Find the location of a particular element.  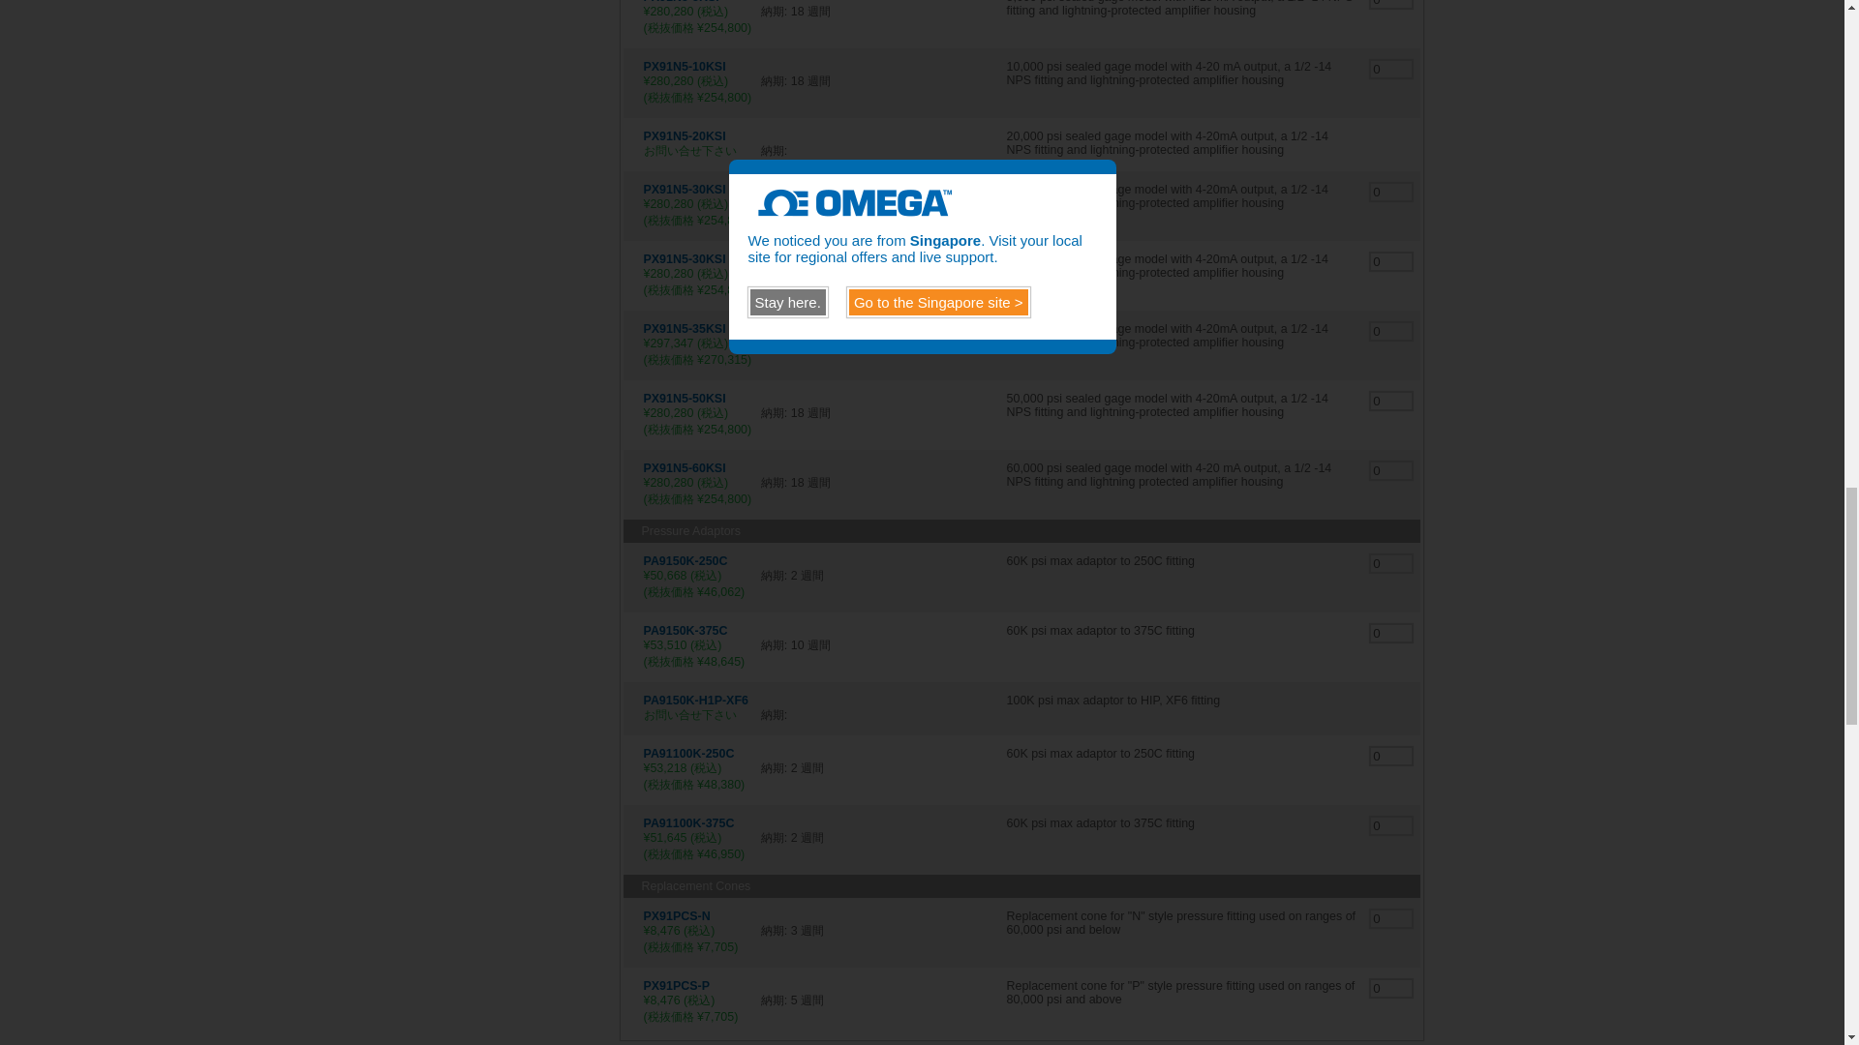

0 is located at coordinates (1391, 470).